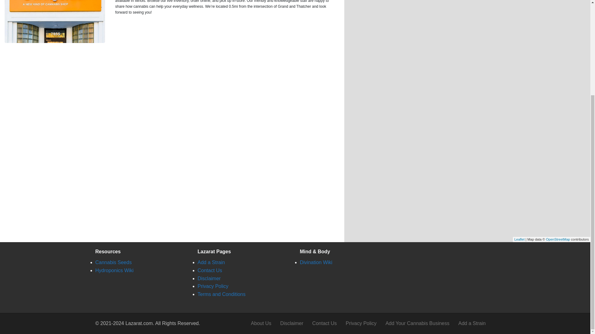  What do you see at coordinates (209, 270) in the screenshot?
I see `Contact Us` at bounding box center [209, 270].